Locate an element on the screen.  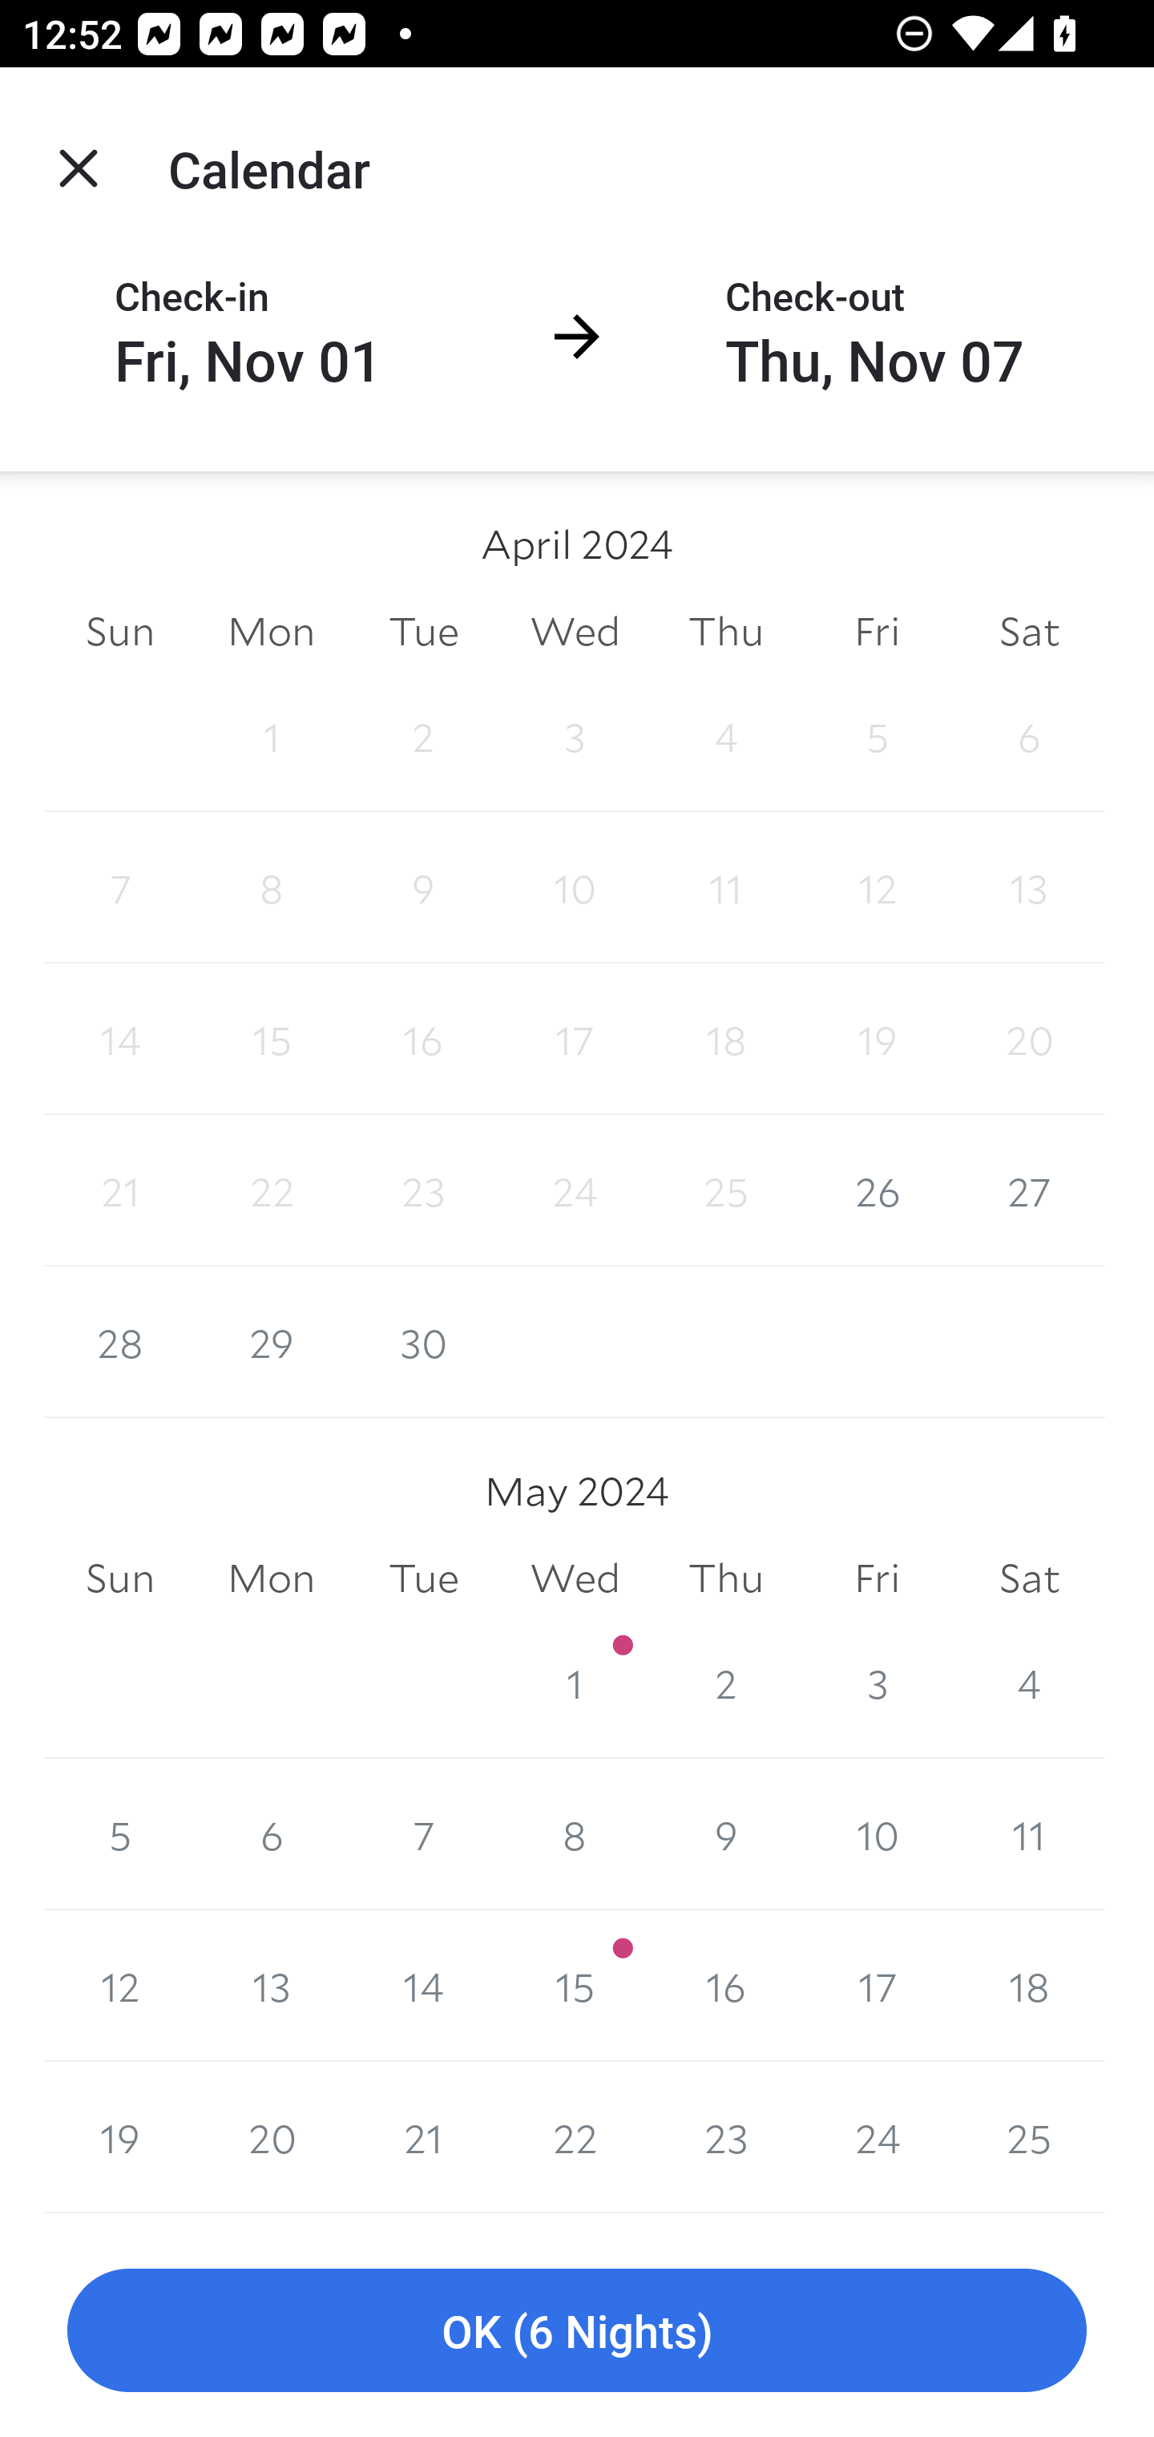
22 22 May 2024 is located at coordinates (575, 2137).